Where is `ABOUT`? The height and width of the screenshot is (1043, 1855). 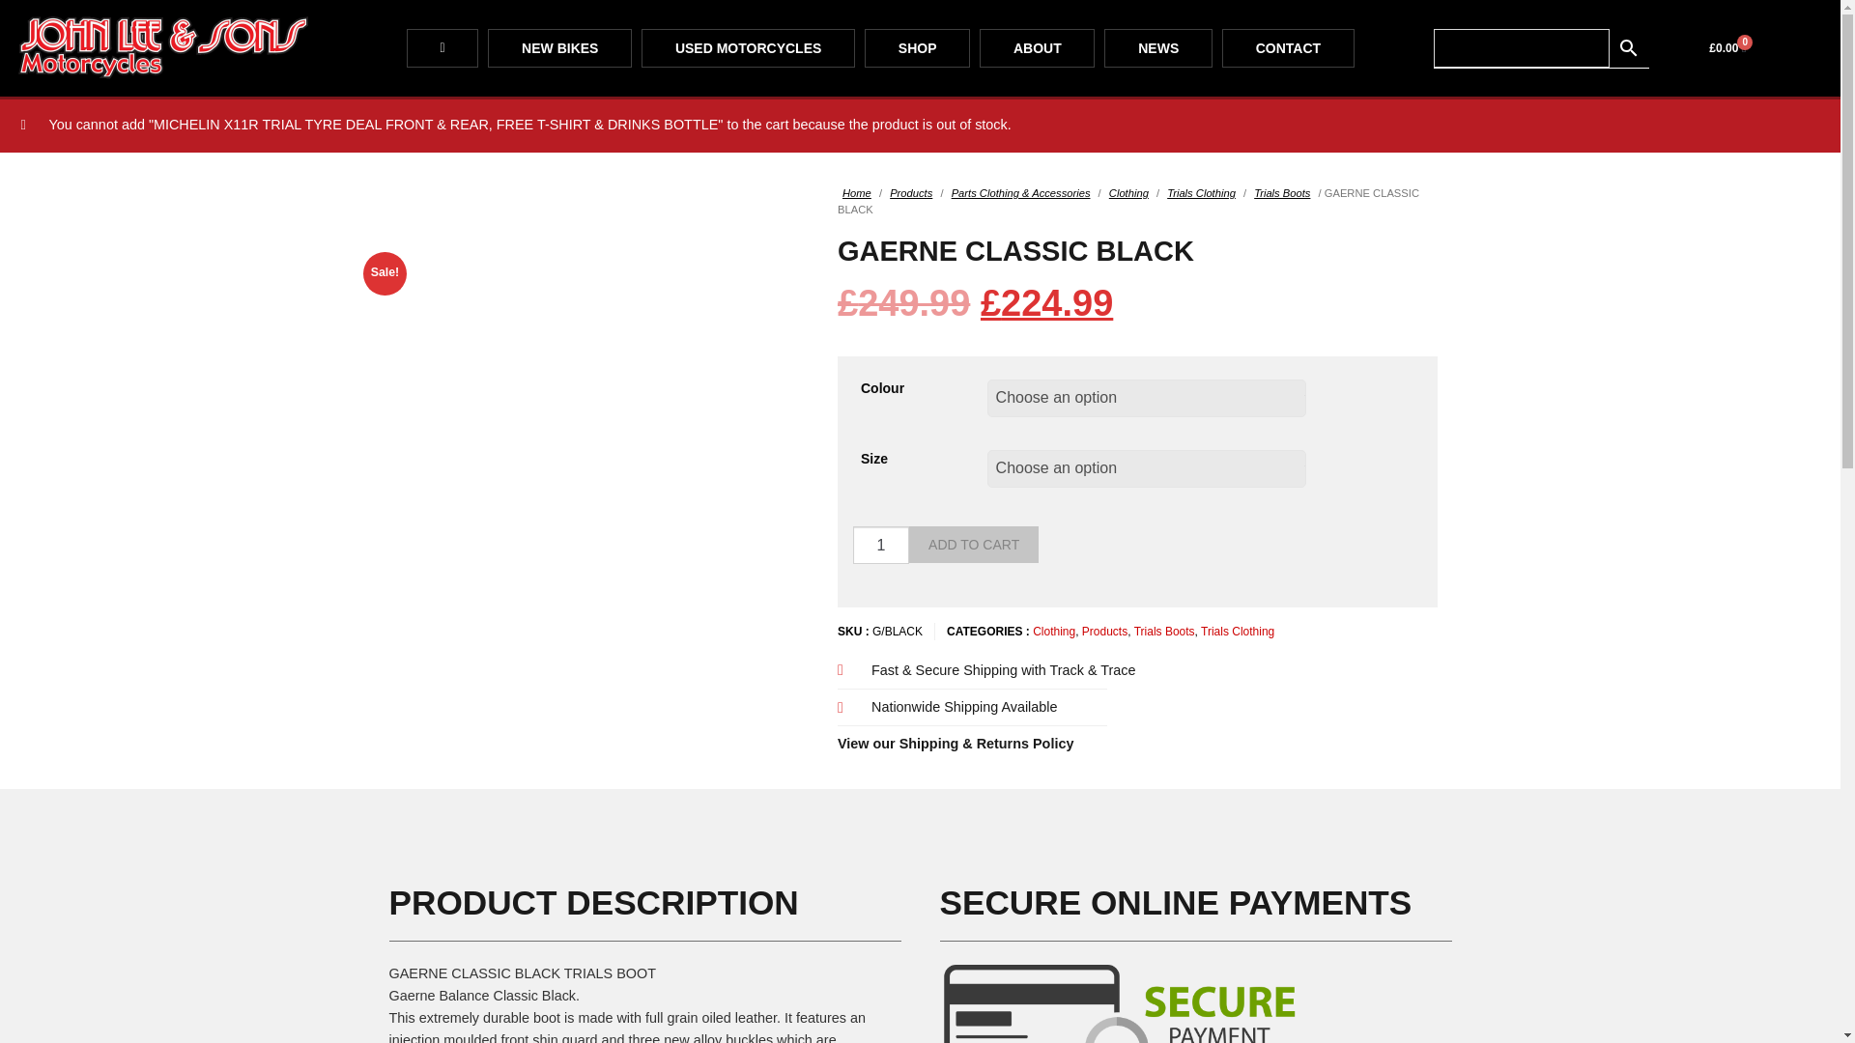 ABOUT is located at coordinates (1036, 48).